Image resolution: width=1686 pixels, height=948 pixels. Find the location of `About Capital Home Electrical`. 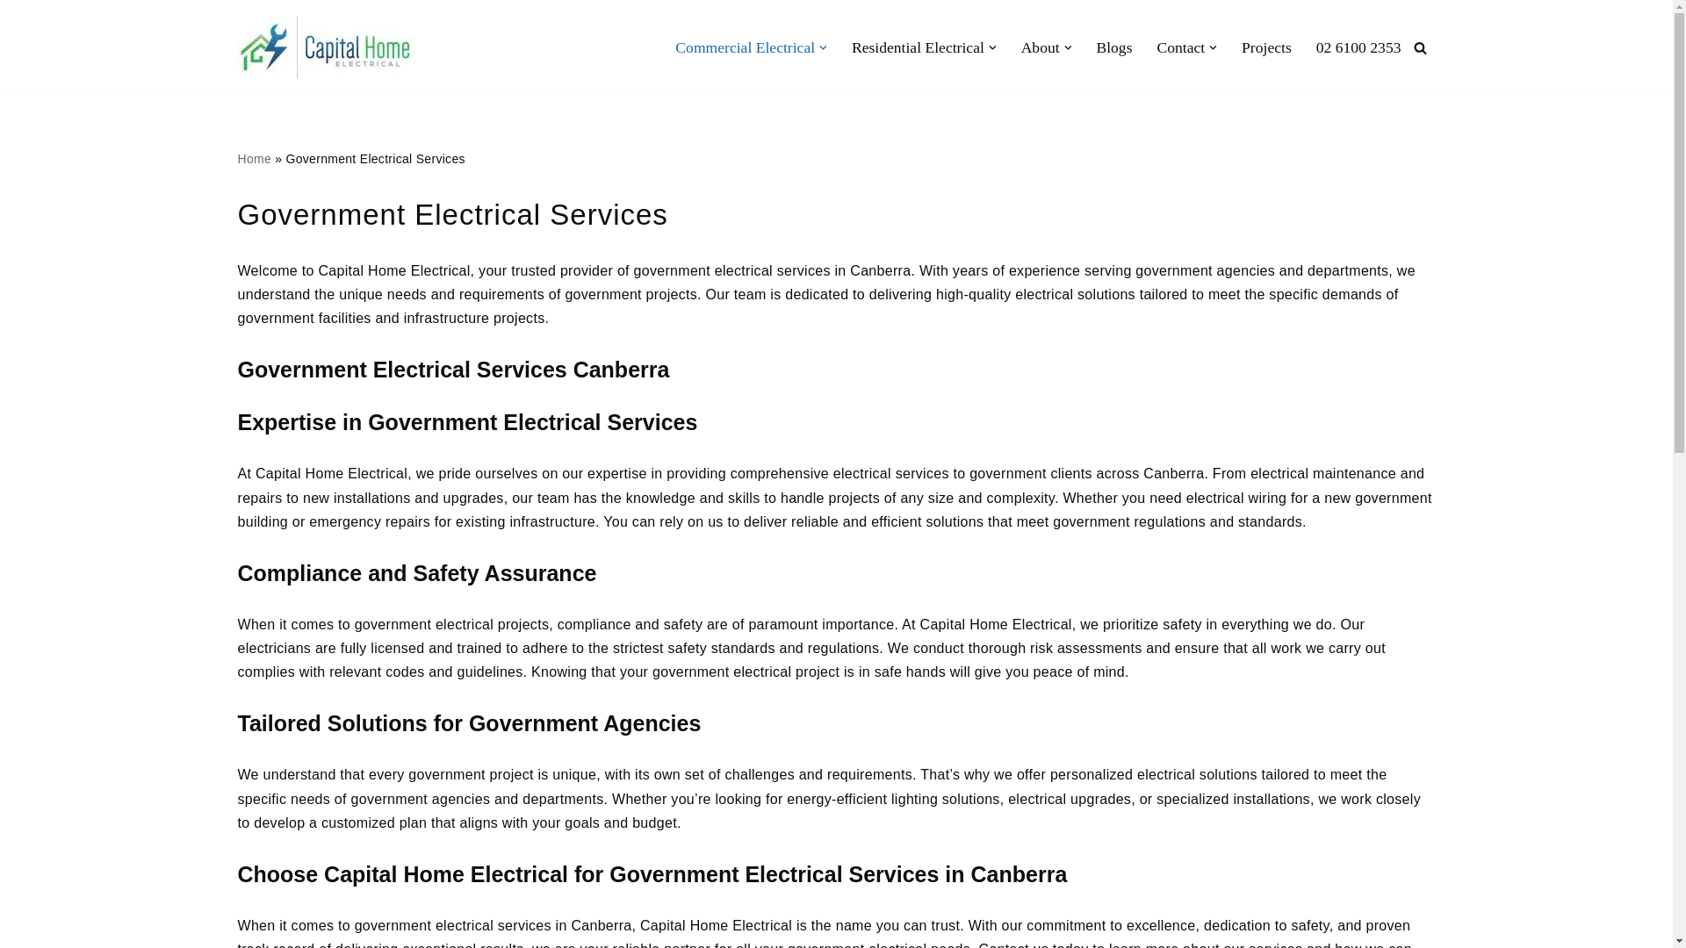

About Capital Home Electrical is located at coordinates (1041, 47).